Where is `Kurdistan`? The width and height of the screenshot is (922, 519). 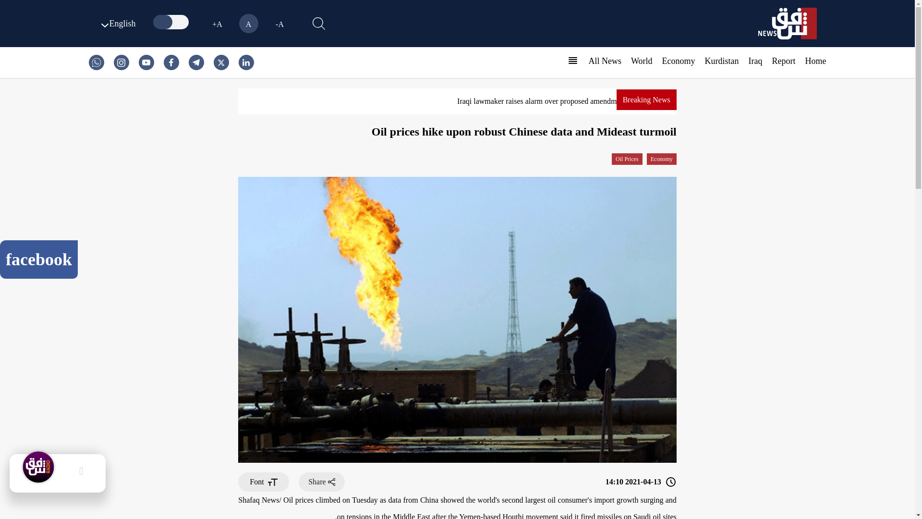 Kurdistan is located at coordinates (722, 61).